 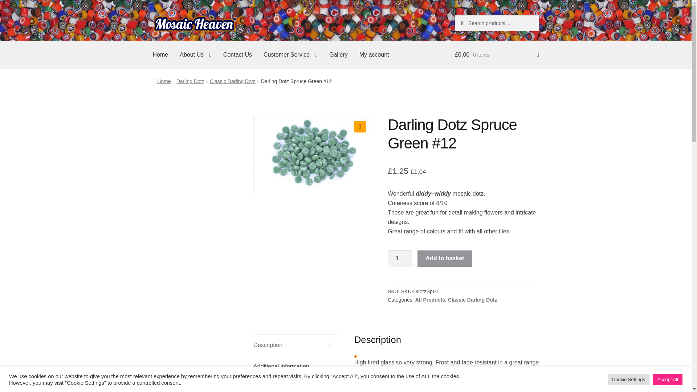 What do you see at coordinates (162, 81) in the screenshot?
I see `Home` at bounding box center [162, 81].